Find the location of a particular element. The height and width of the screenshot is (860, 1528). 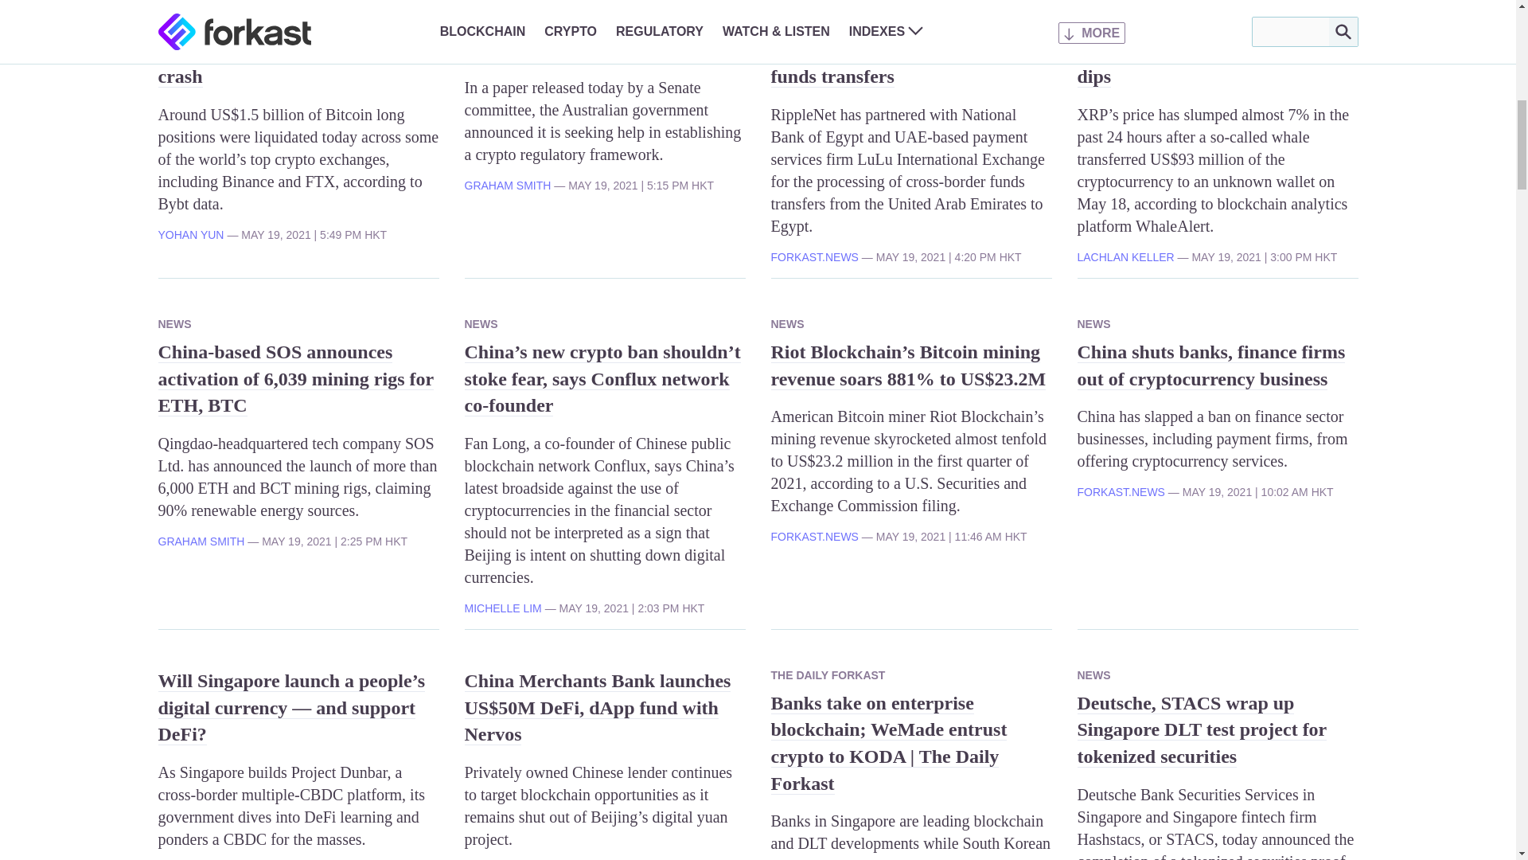

Posts by Forkast.News is located at coordinates (813, 537).